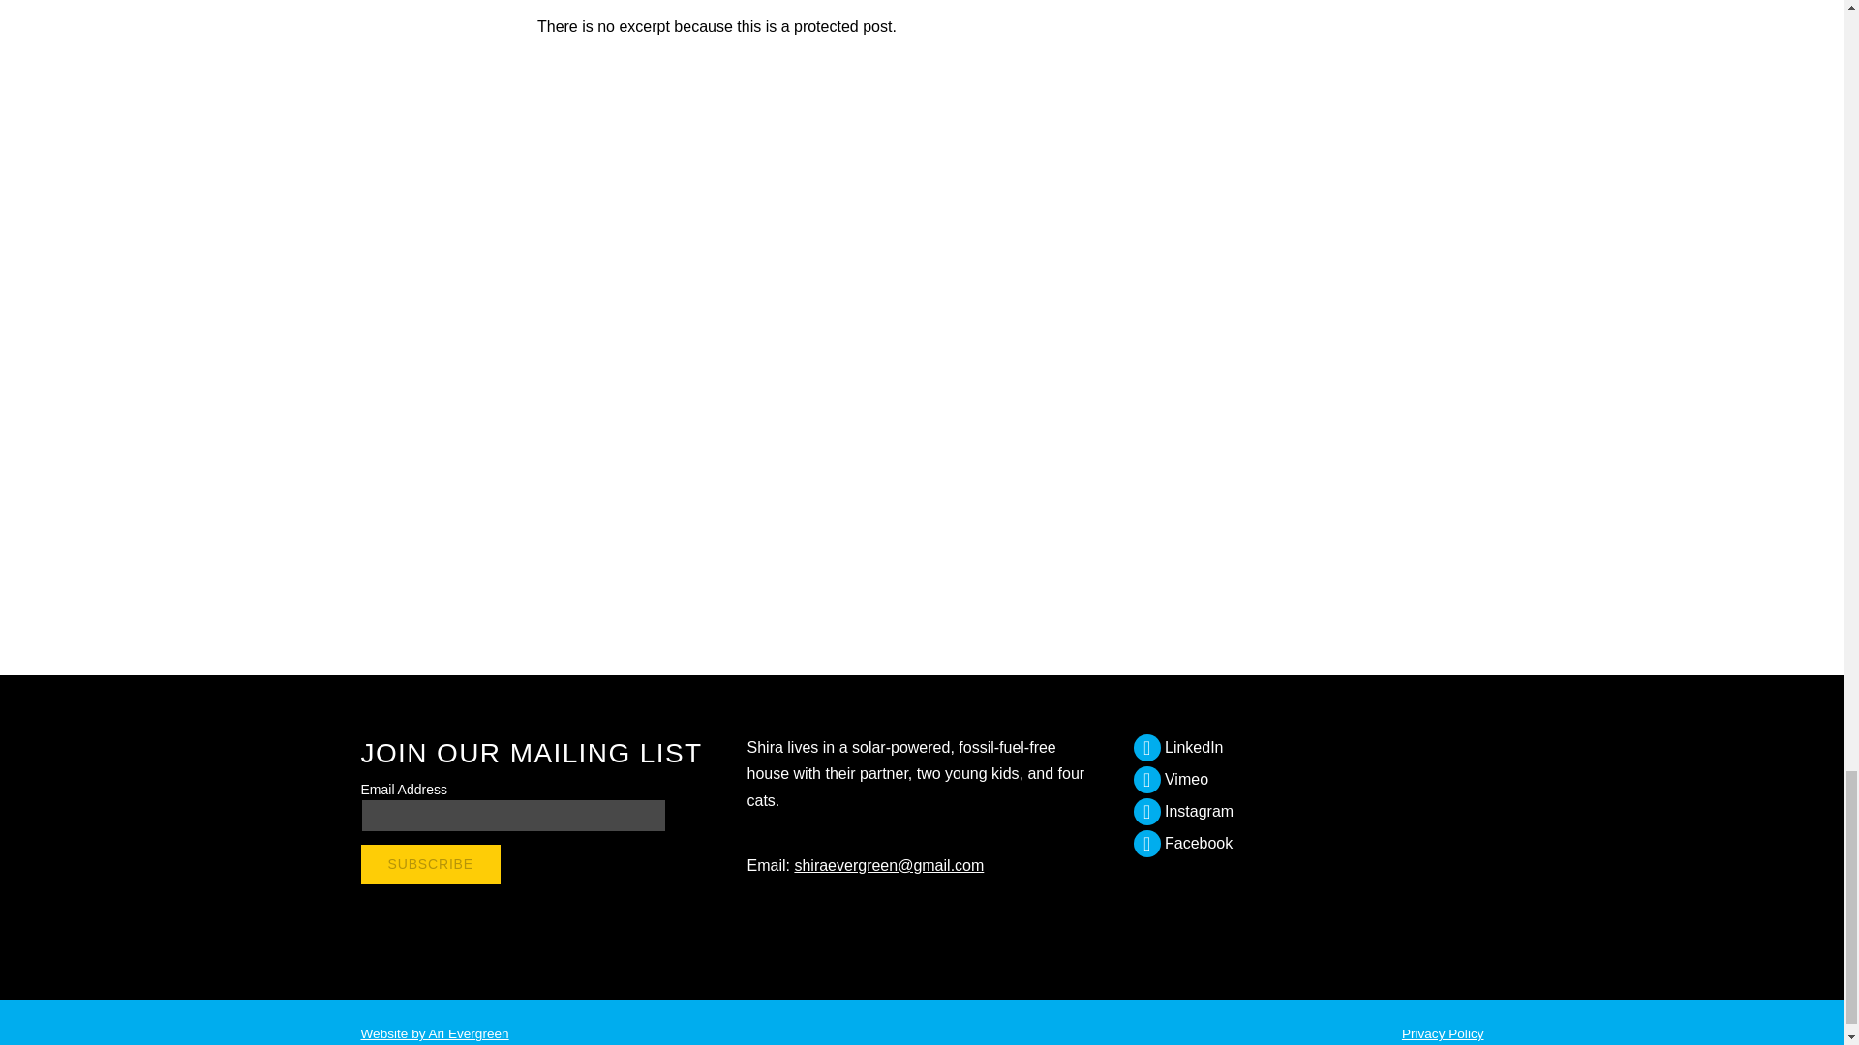  What do you see at coordinates (430, 863) in the screenshot?
I see `Subscribe` at bounding box center [430, 863].